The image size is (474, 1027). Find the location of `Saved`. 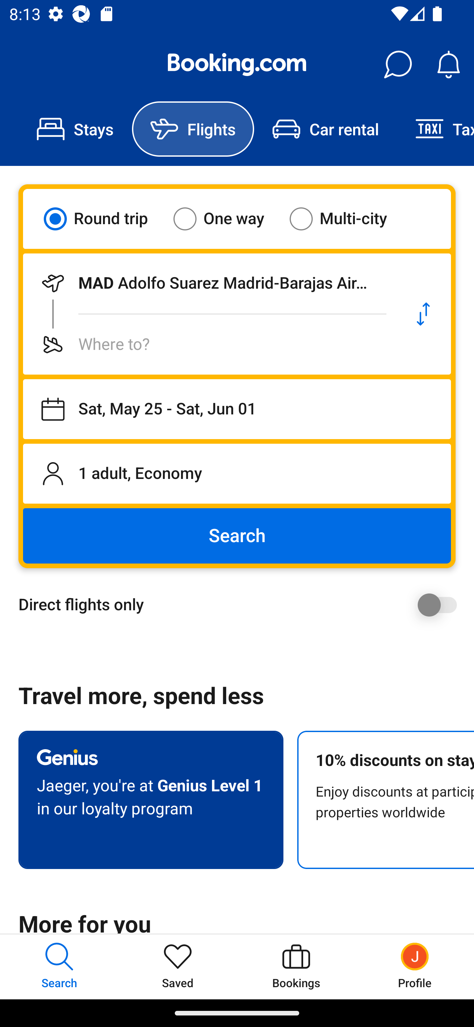

Saved is located at coordinates (178, 966).